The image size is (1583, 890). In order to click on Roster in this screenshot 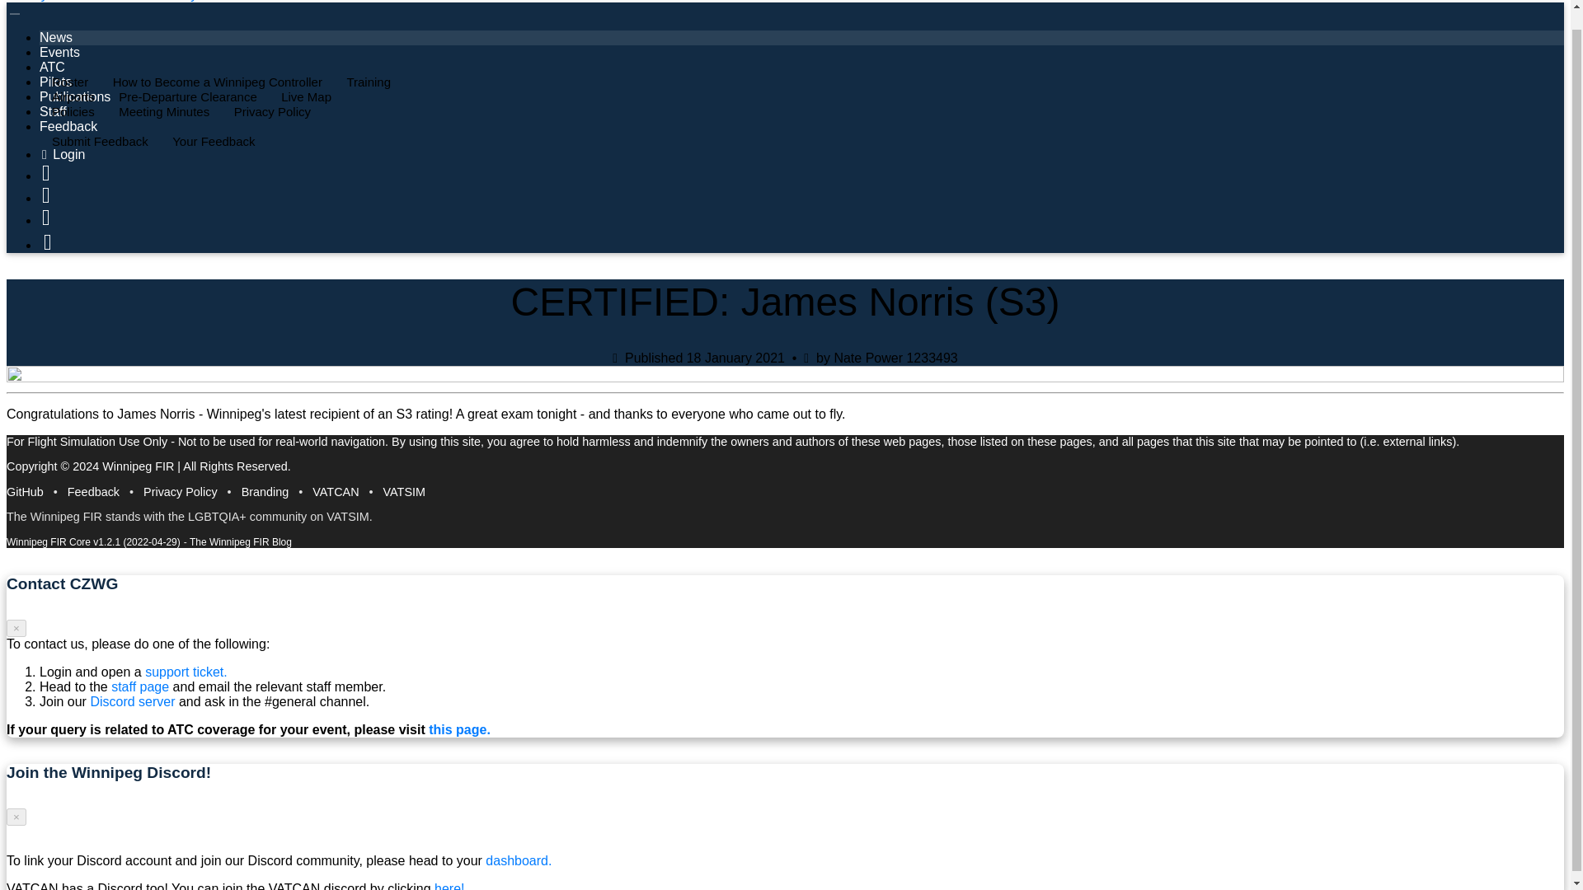, I will do `click(68, 82)`.